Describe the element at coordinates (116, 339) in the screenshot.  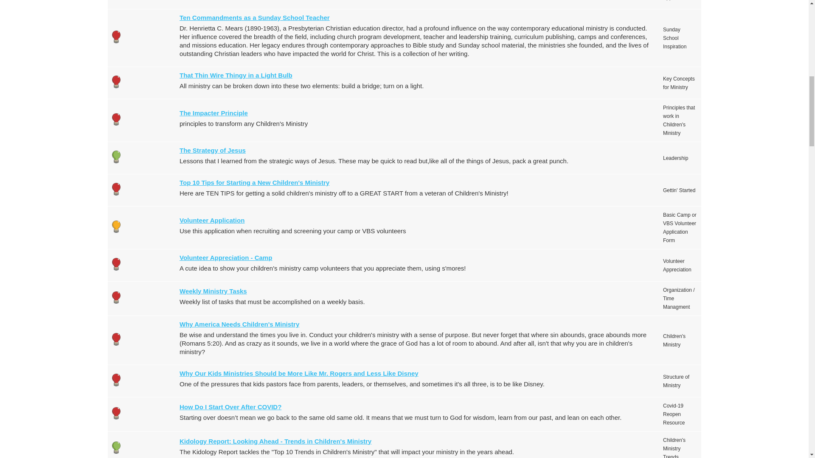
I see `All Access` at that location.